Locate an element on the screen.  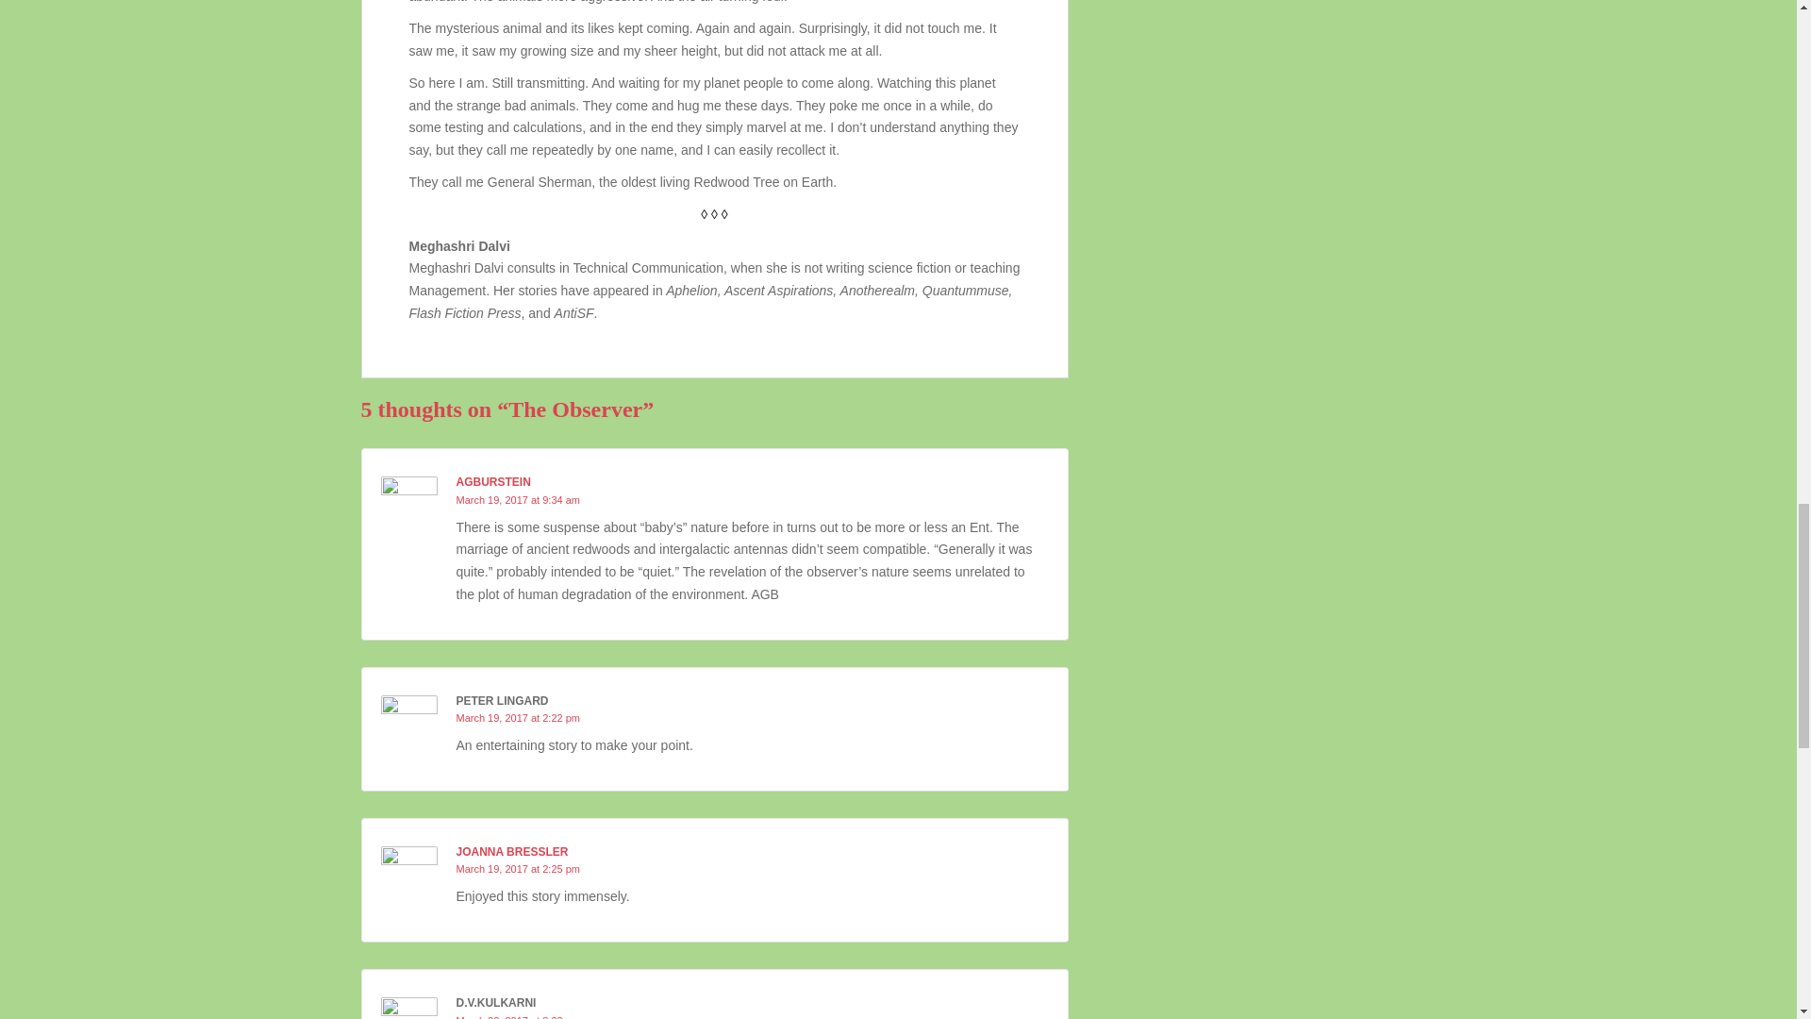
March 19, 2017 at 2:22 pm is located at coordinates (517, 717).